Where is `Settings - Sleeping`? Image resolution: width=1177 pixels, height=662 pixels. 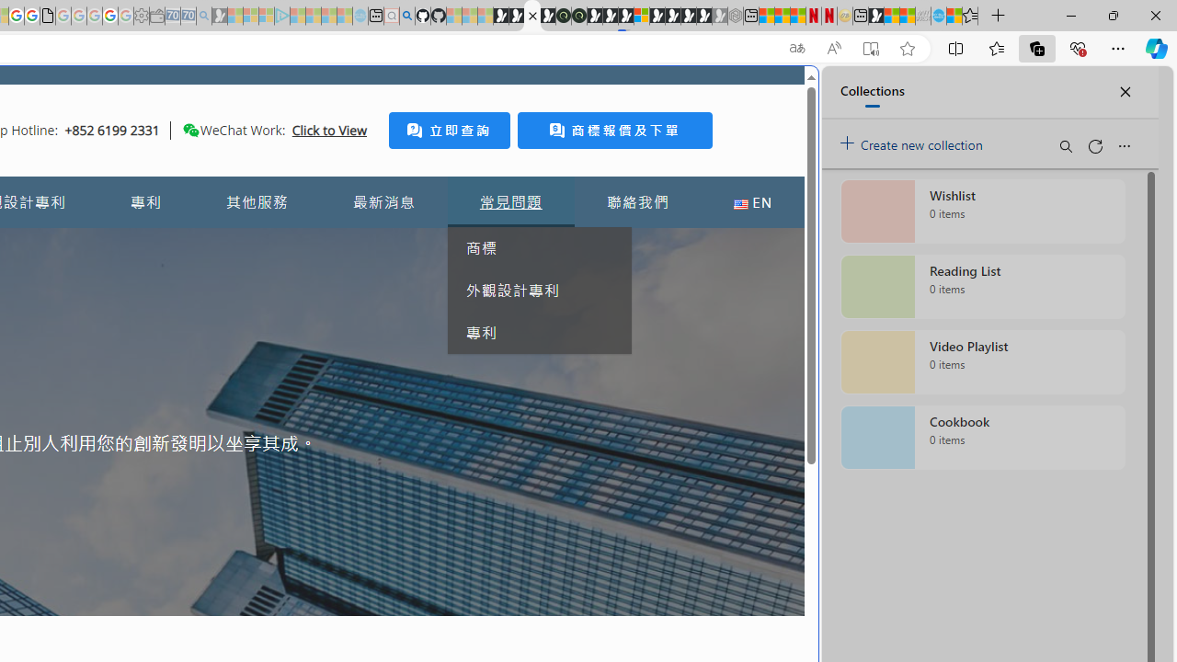 Settings - Sleeping is located at coordinates (142, 17).